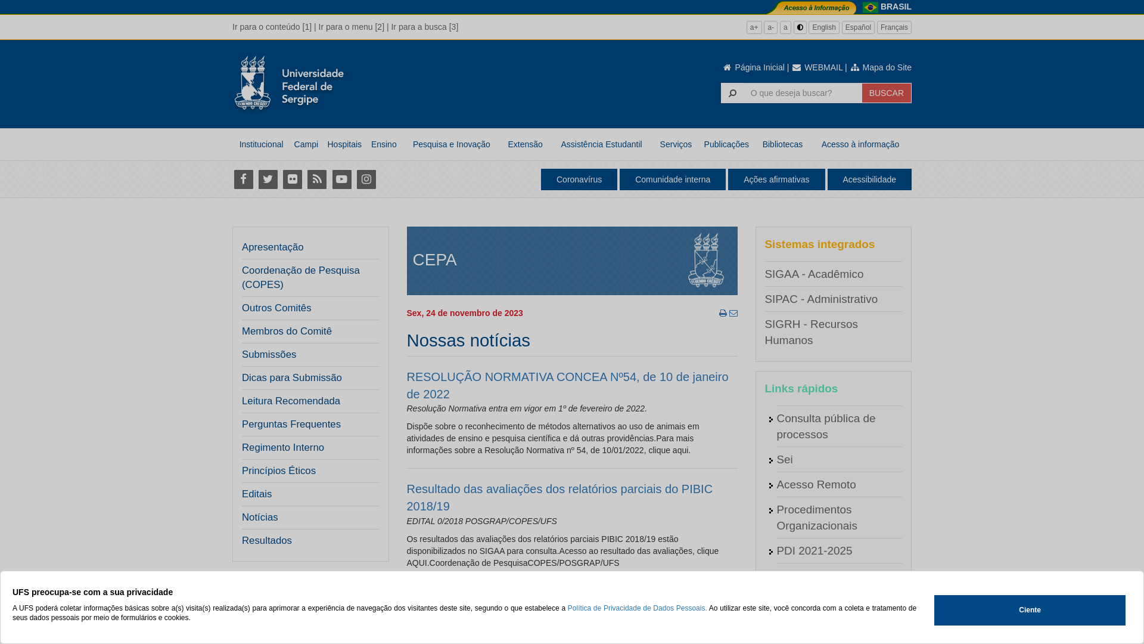  I want to click on Resultados, so click(267, 541).